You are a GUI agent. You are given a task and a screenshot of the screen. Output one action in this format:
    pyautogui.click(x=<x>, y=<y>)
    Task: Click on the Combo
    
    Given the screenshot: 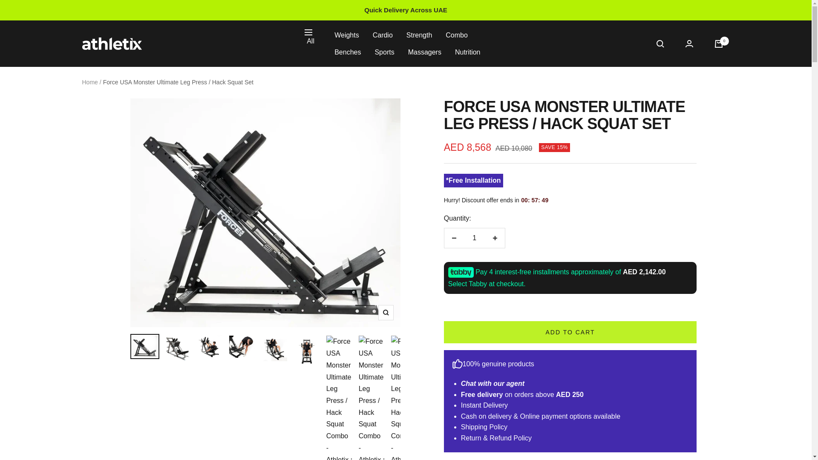 What is the action you would take?
    pyautogui.click(x=457, y=35)
    